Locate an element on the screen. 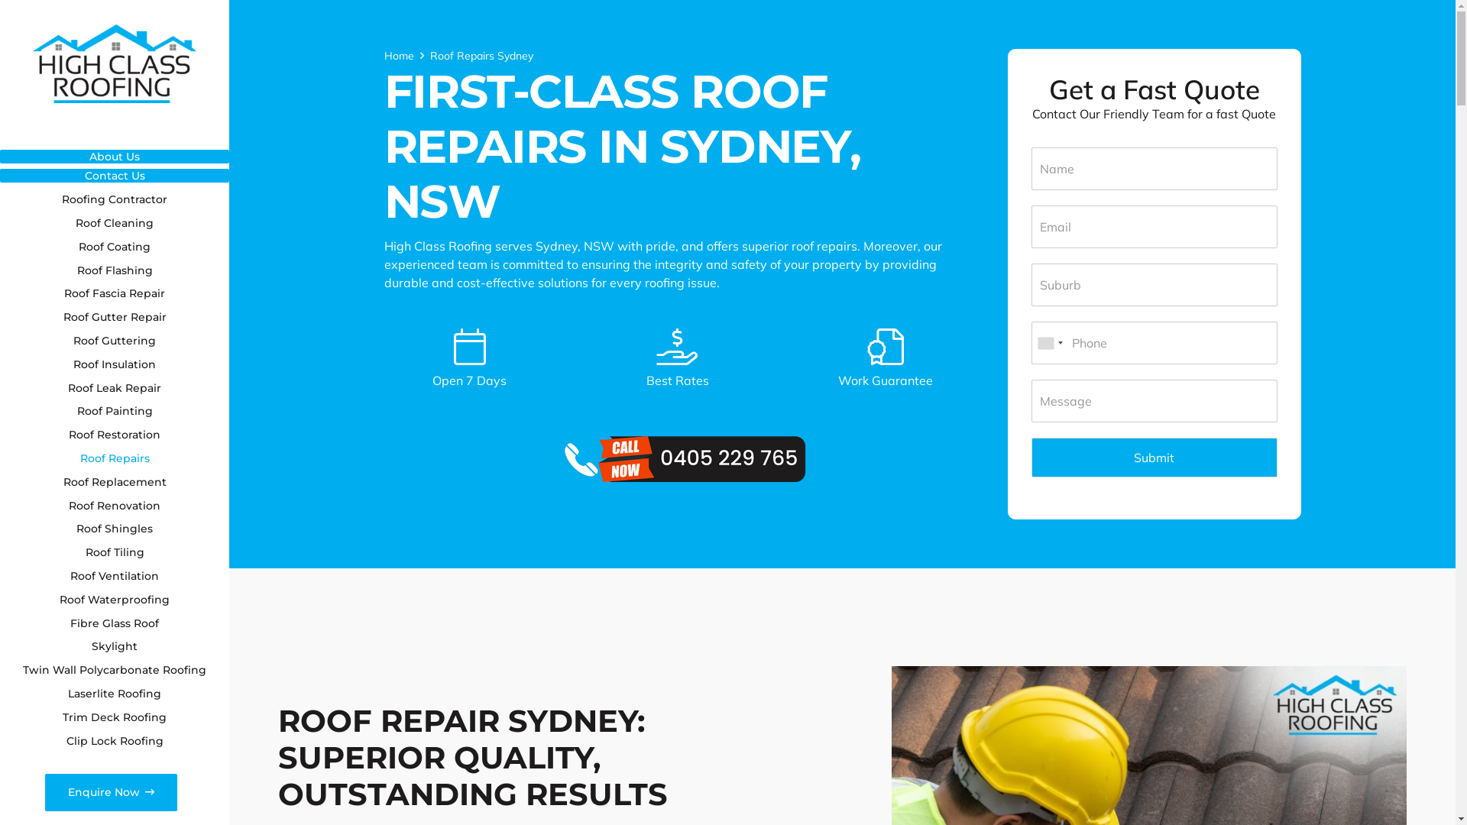 The image size is (1467, 825). About Us is located at coordinates (115, 157).